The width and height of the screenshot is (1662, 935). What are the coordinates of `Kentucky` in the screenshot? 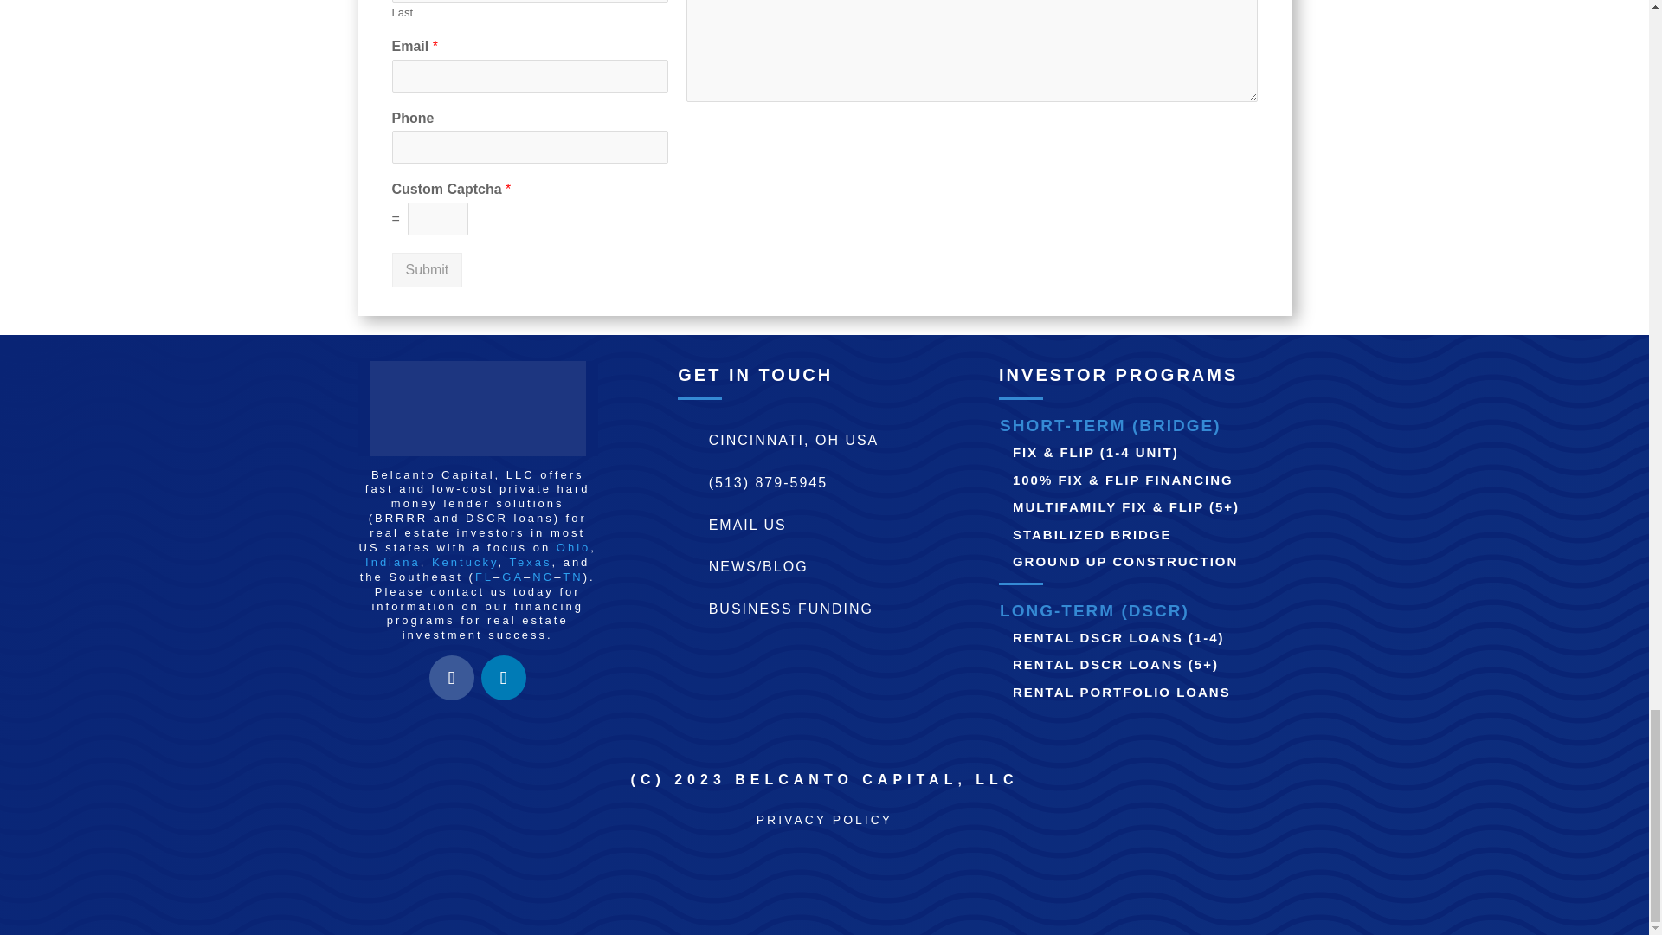 It's located at (466, 561).